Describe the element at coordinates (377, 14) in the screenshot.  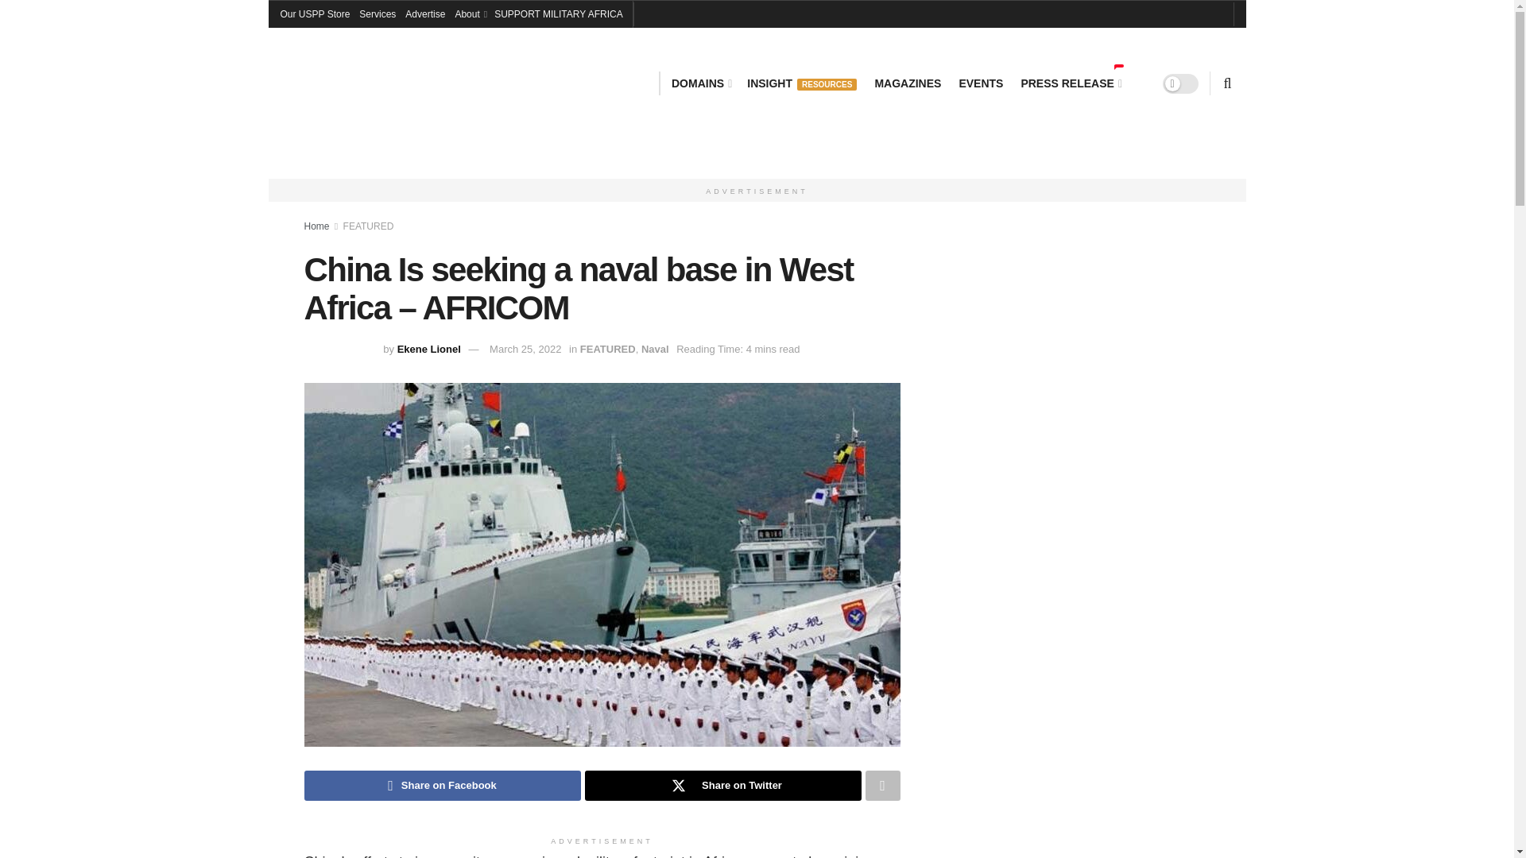
I see `Services` at that location.